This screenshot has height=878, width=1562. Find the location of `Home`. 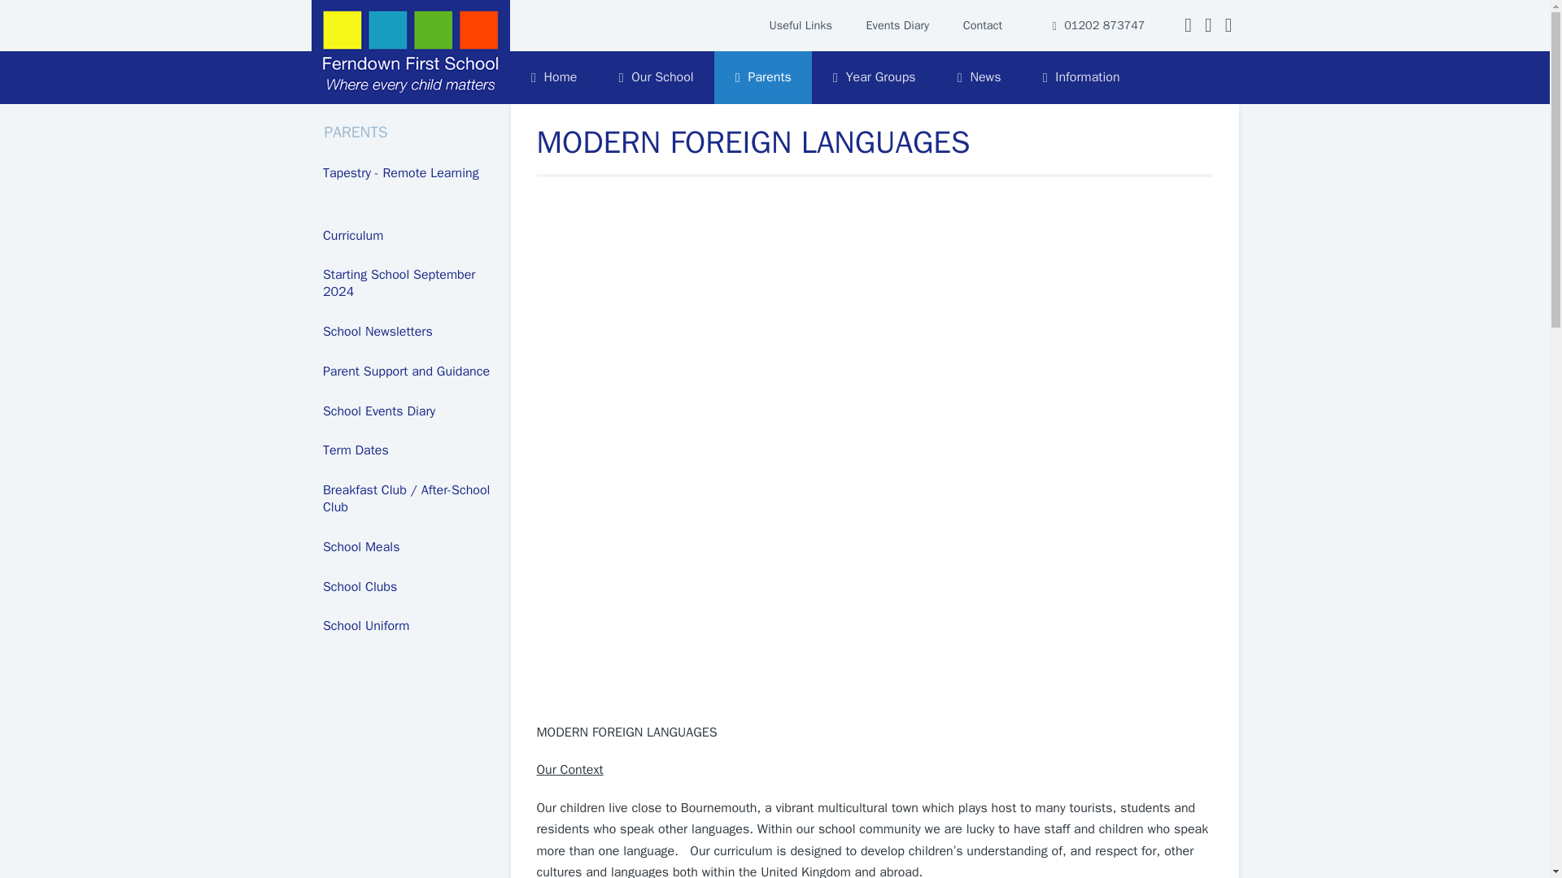

Home is located at coordinates (554, 77).